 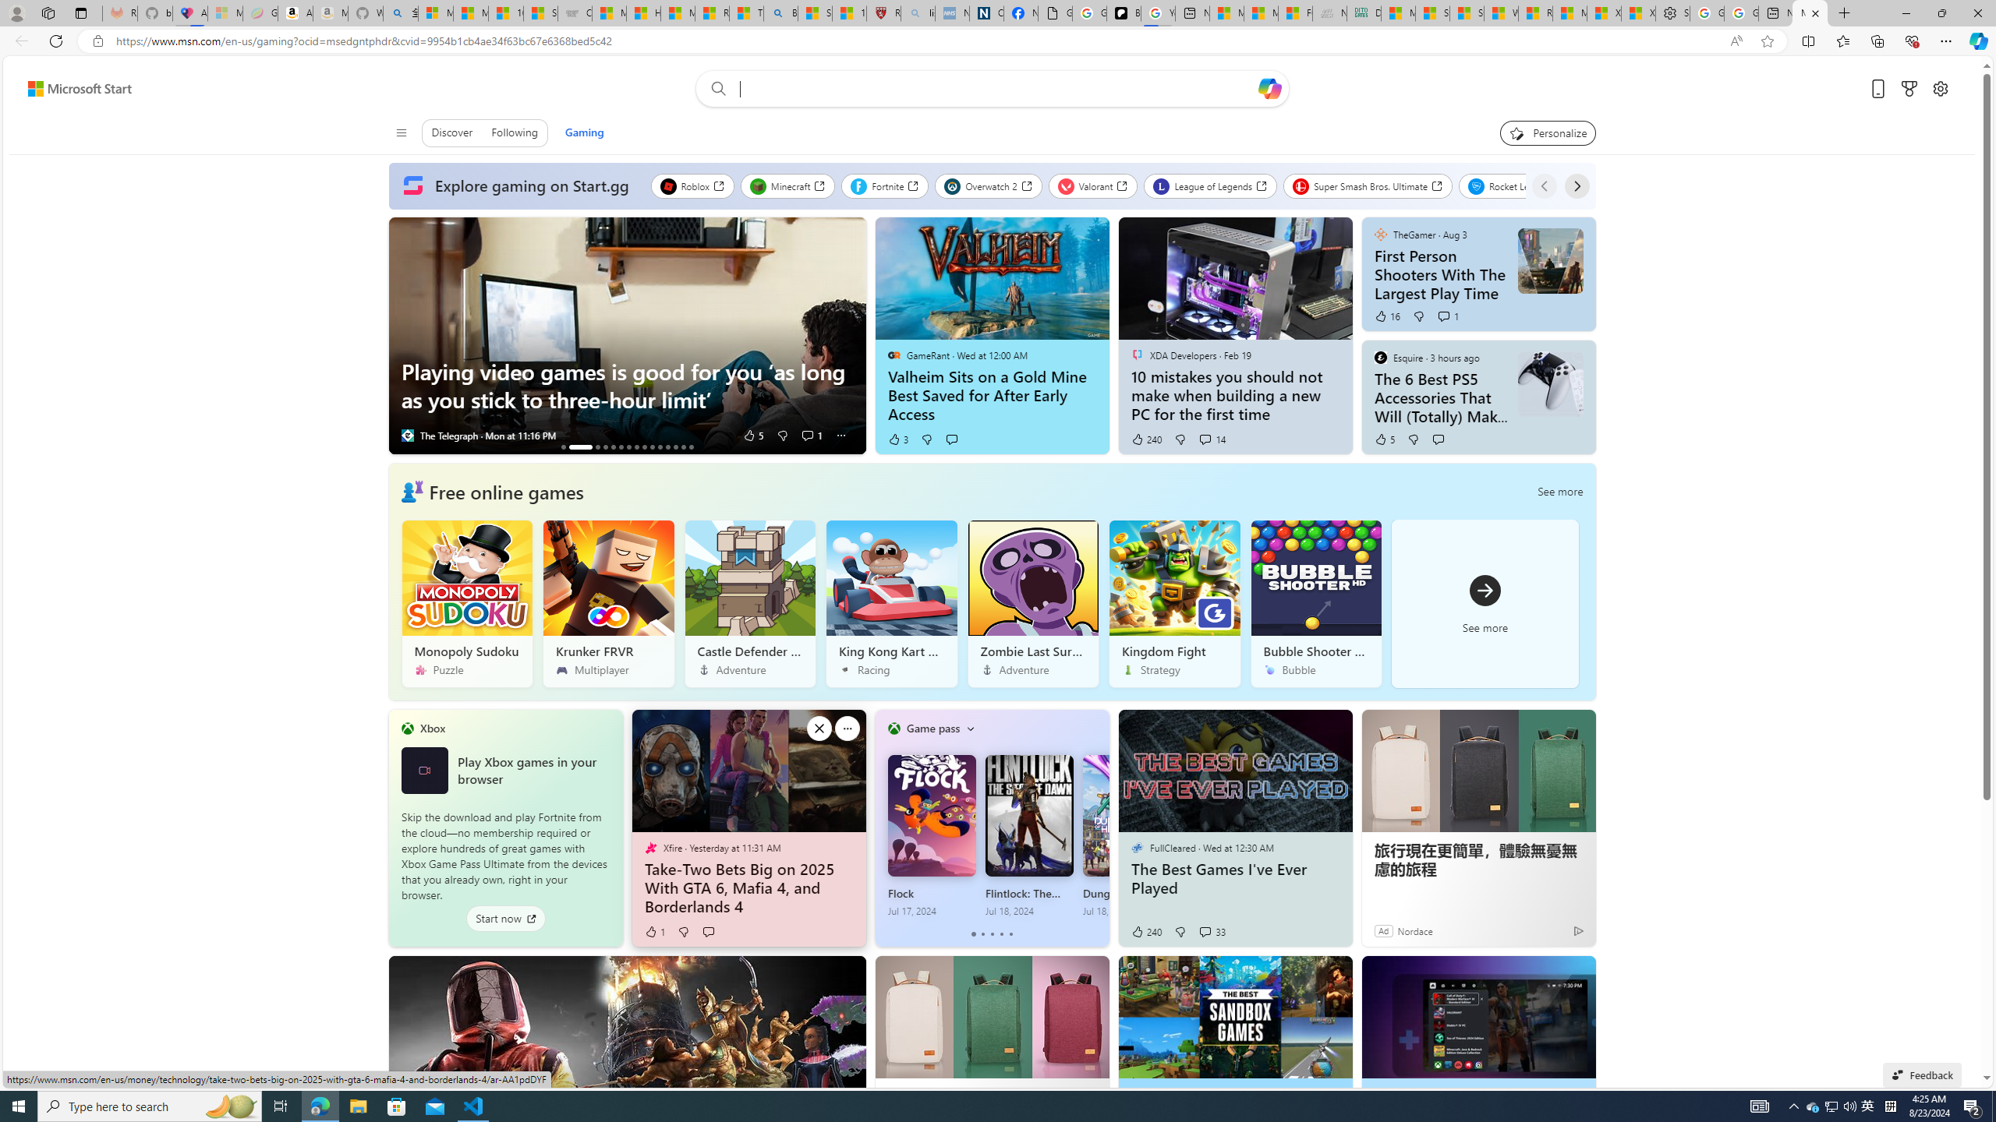 I want to click on Next, so click(x=1577, y=185).